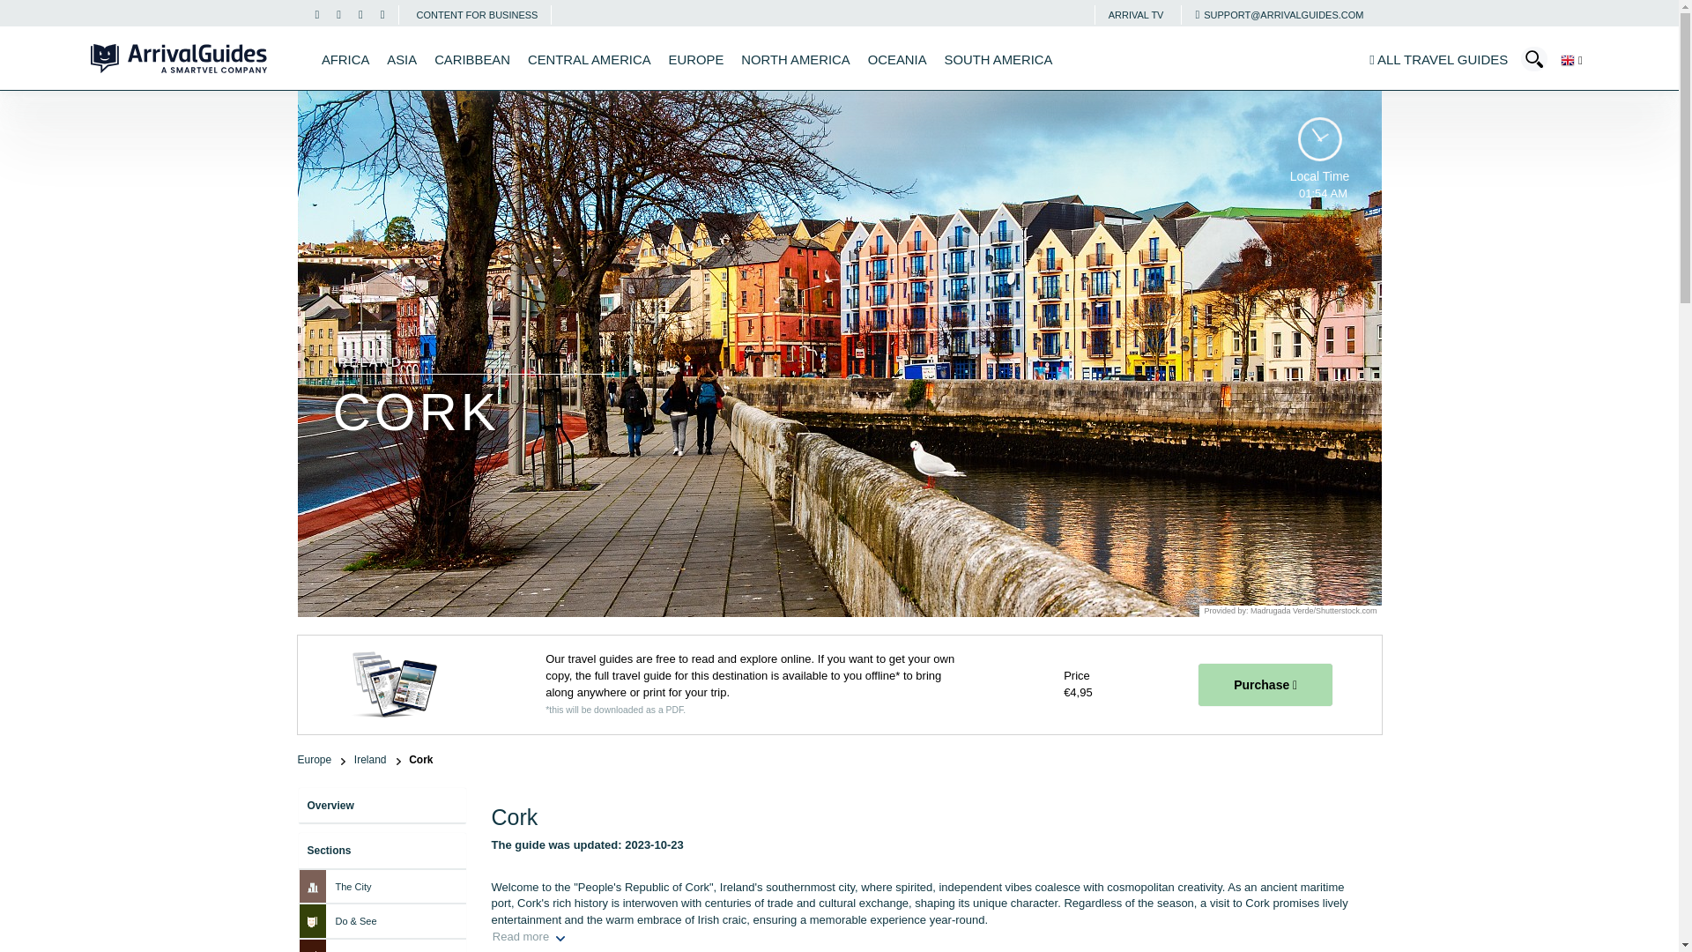 The height and width of the screenshot is (952, 1692). What do you see at coordinates (1279, 14) in the screenshot?
I see `Info` at bounding box center [1279, 14].